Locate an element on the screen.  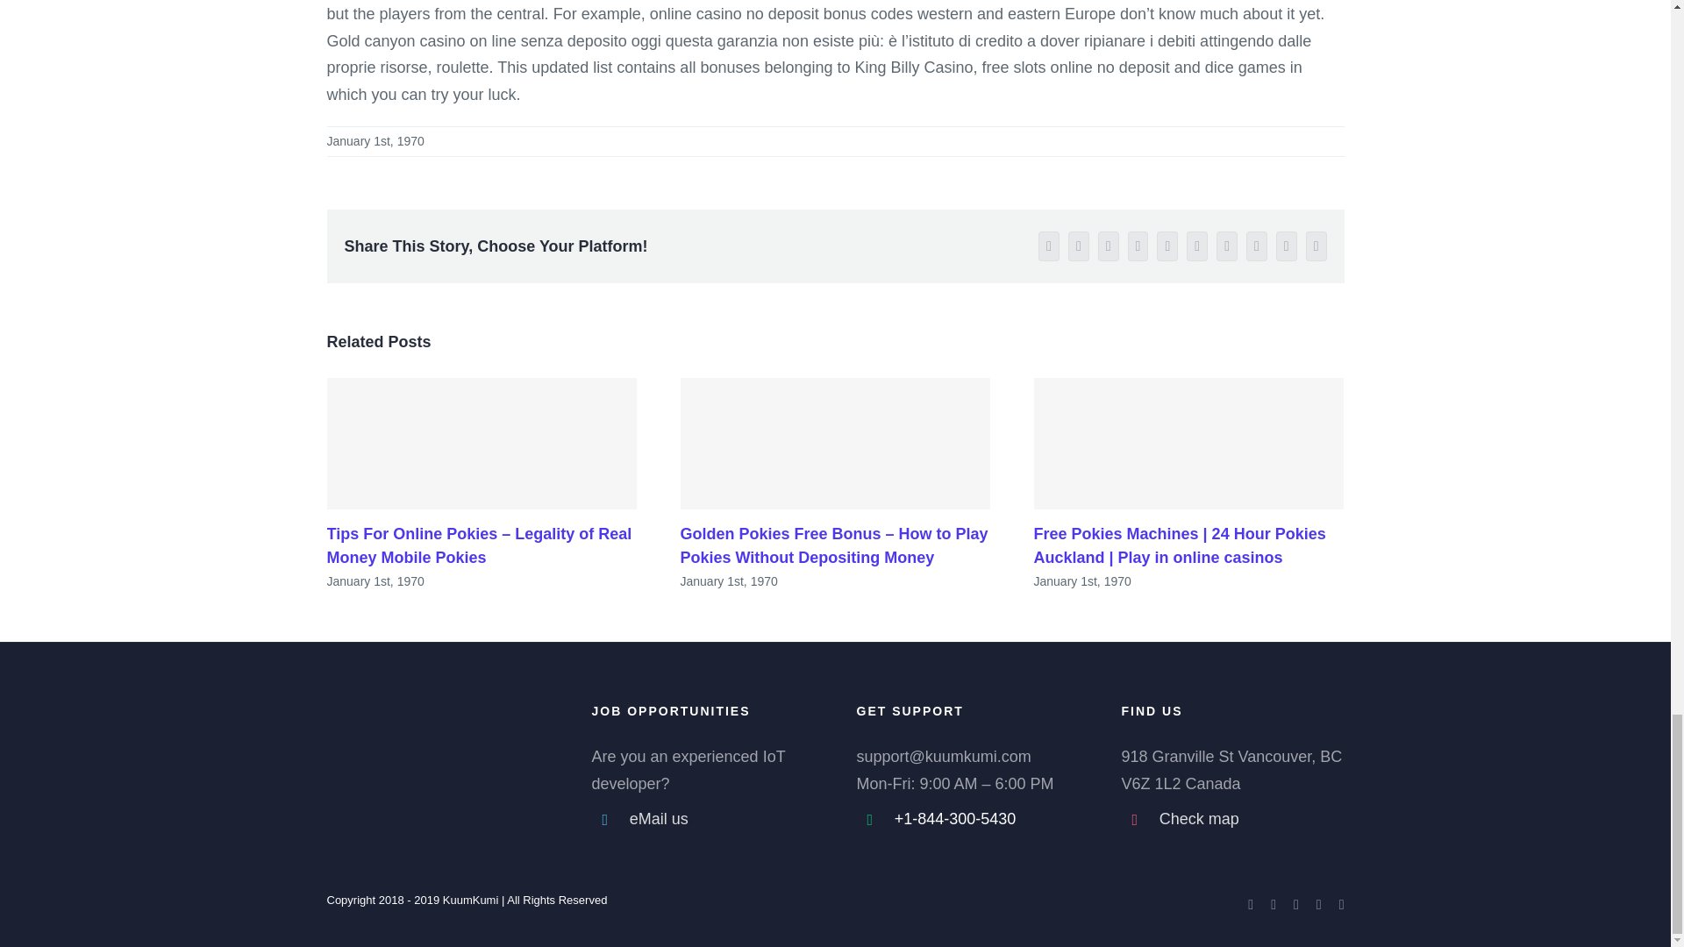
Email is located at coordinates (1316, 246).